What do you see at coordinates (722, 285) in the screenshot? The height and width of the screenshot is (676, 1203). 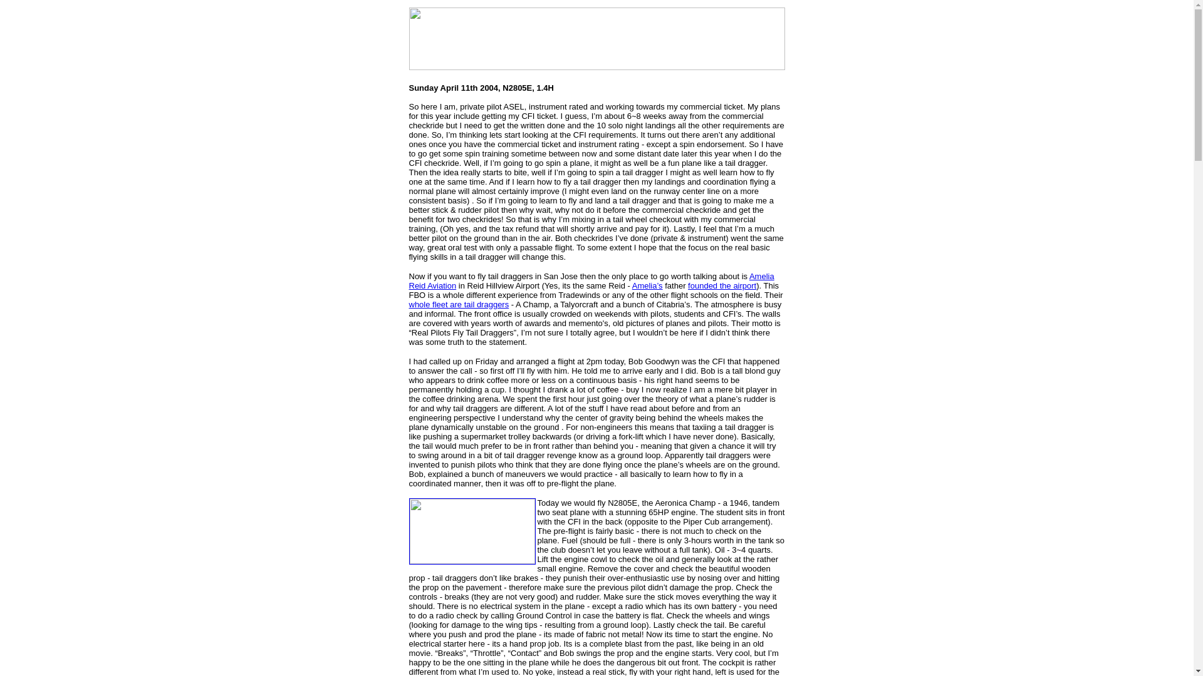 I see `founded the airport` at bounding box center [722, 285].